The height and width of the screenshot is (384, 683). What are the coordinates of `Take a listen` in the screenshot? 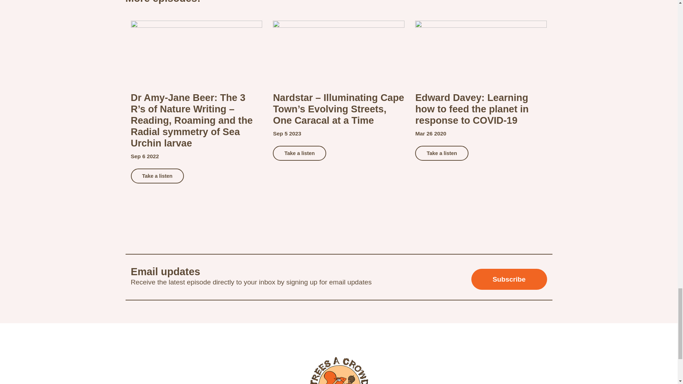 It's located at (299, 153).